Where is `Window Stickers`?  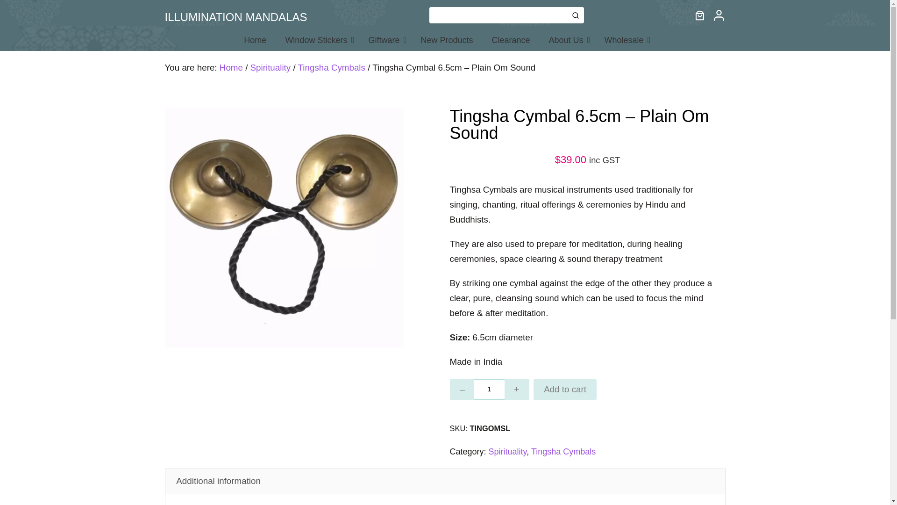
Window Stickers is located at coordinates (317, 38).